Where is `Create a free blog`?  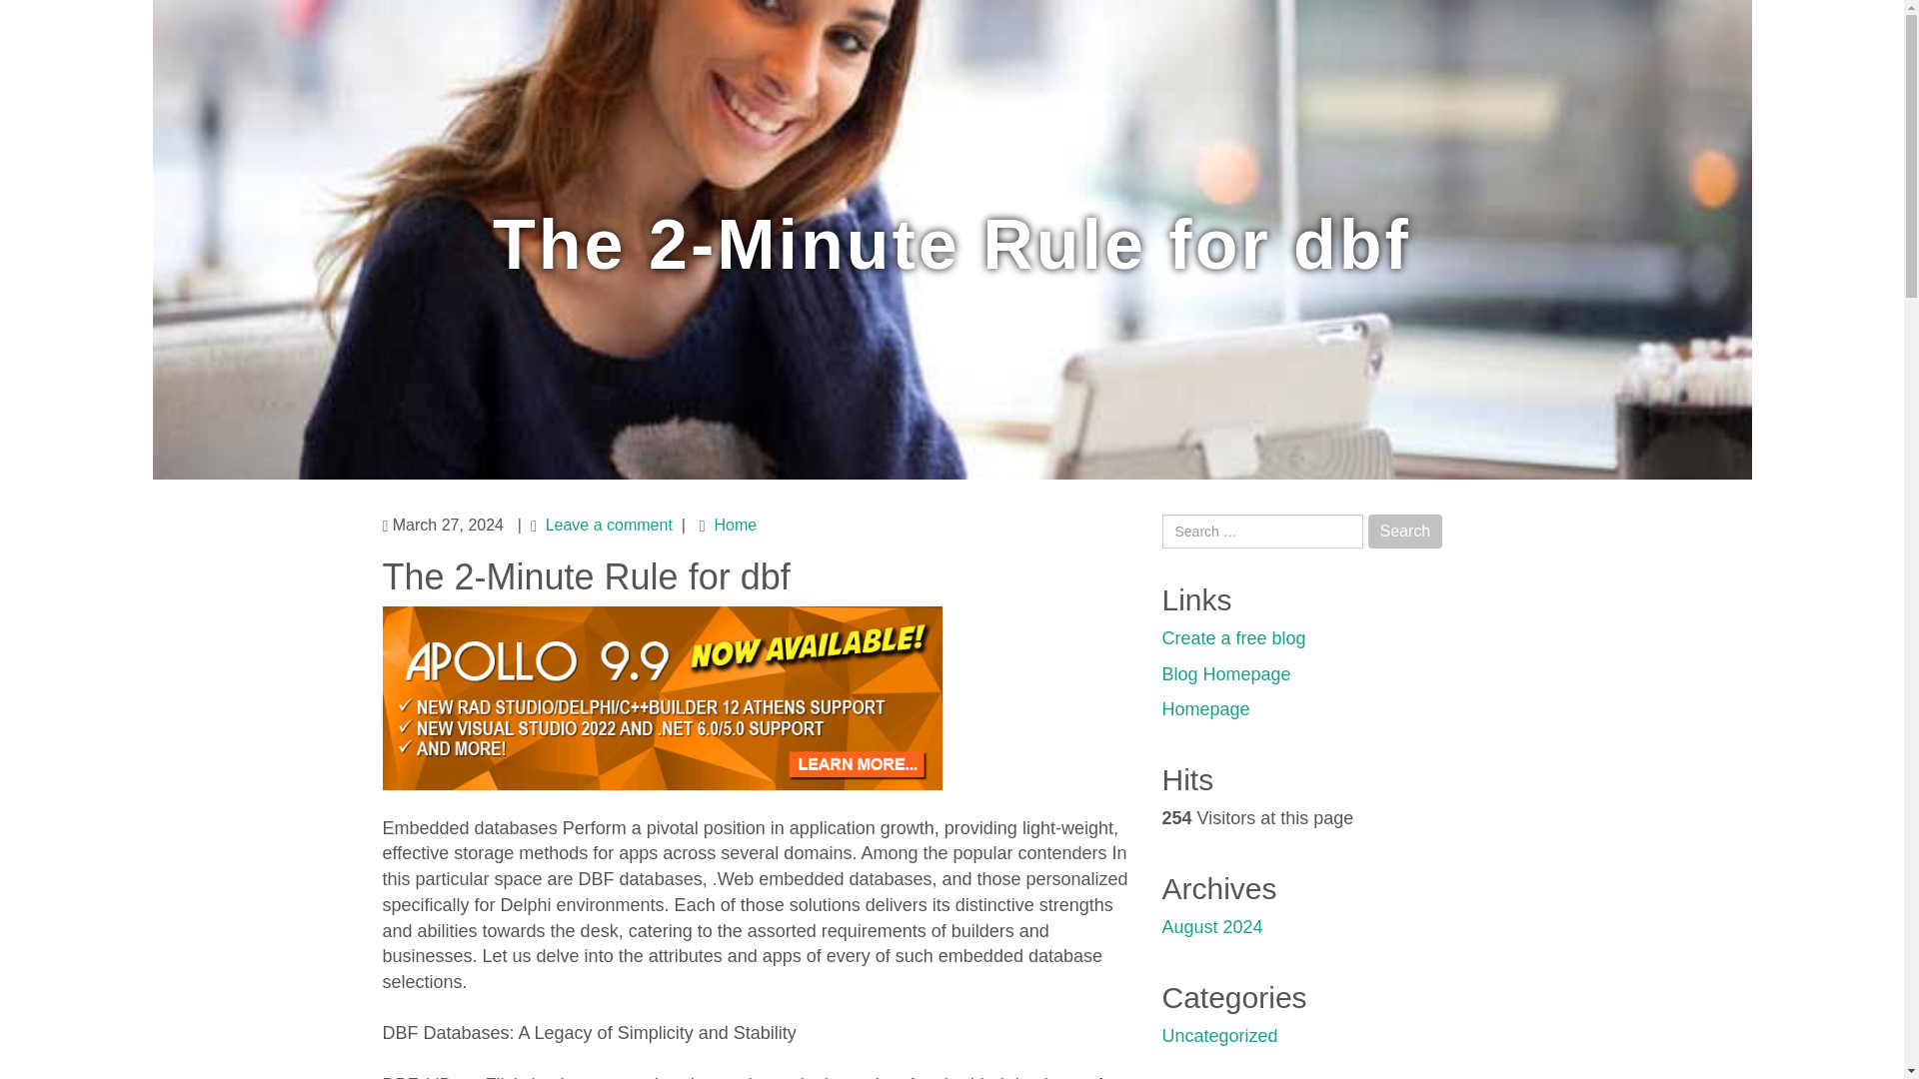
Create a free blog is located at coordinates (1232, 637).